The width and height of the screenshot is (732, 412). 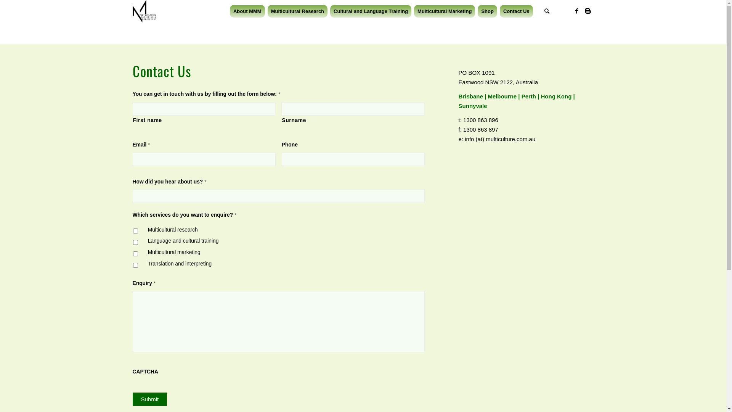 I want to click on Icon_name, so click(x=588, y=11).